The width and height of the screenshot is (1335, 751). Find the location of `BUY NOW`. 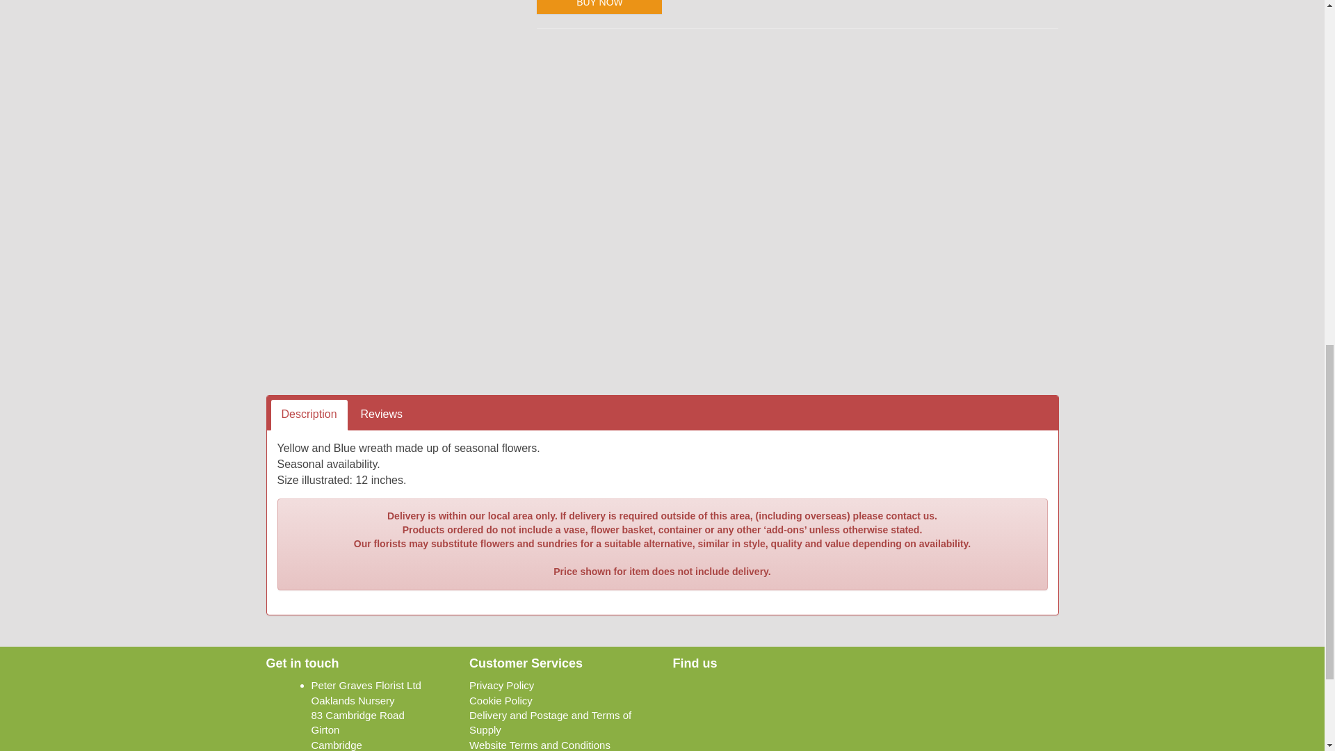

BUY NOW is located at coordinates (599, 7).